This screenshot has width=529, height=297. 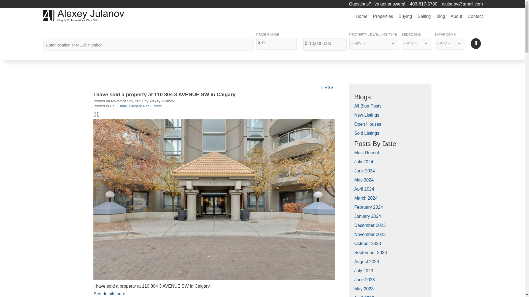 I want to click on June 2024, so click(x=365, y=171).